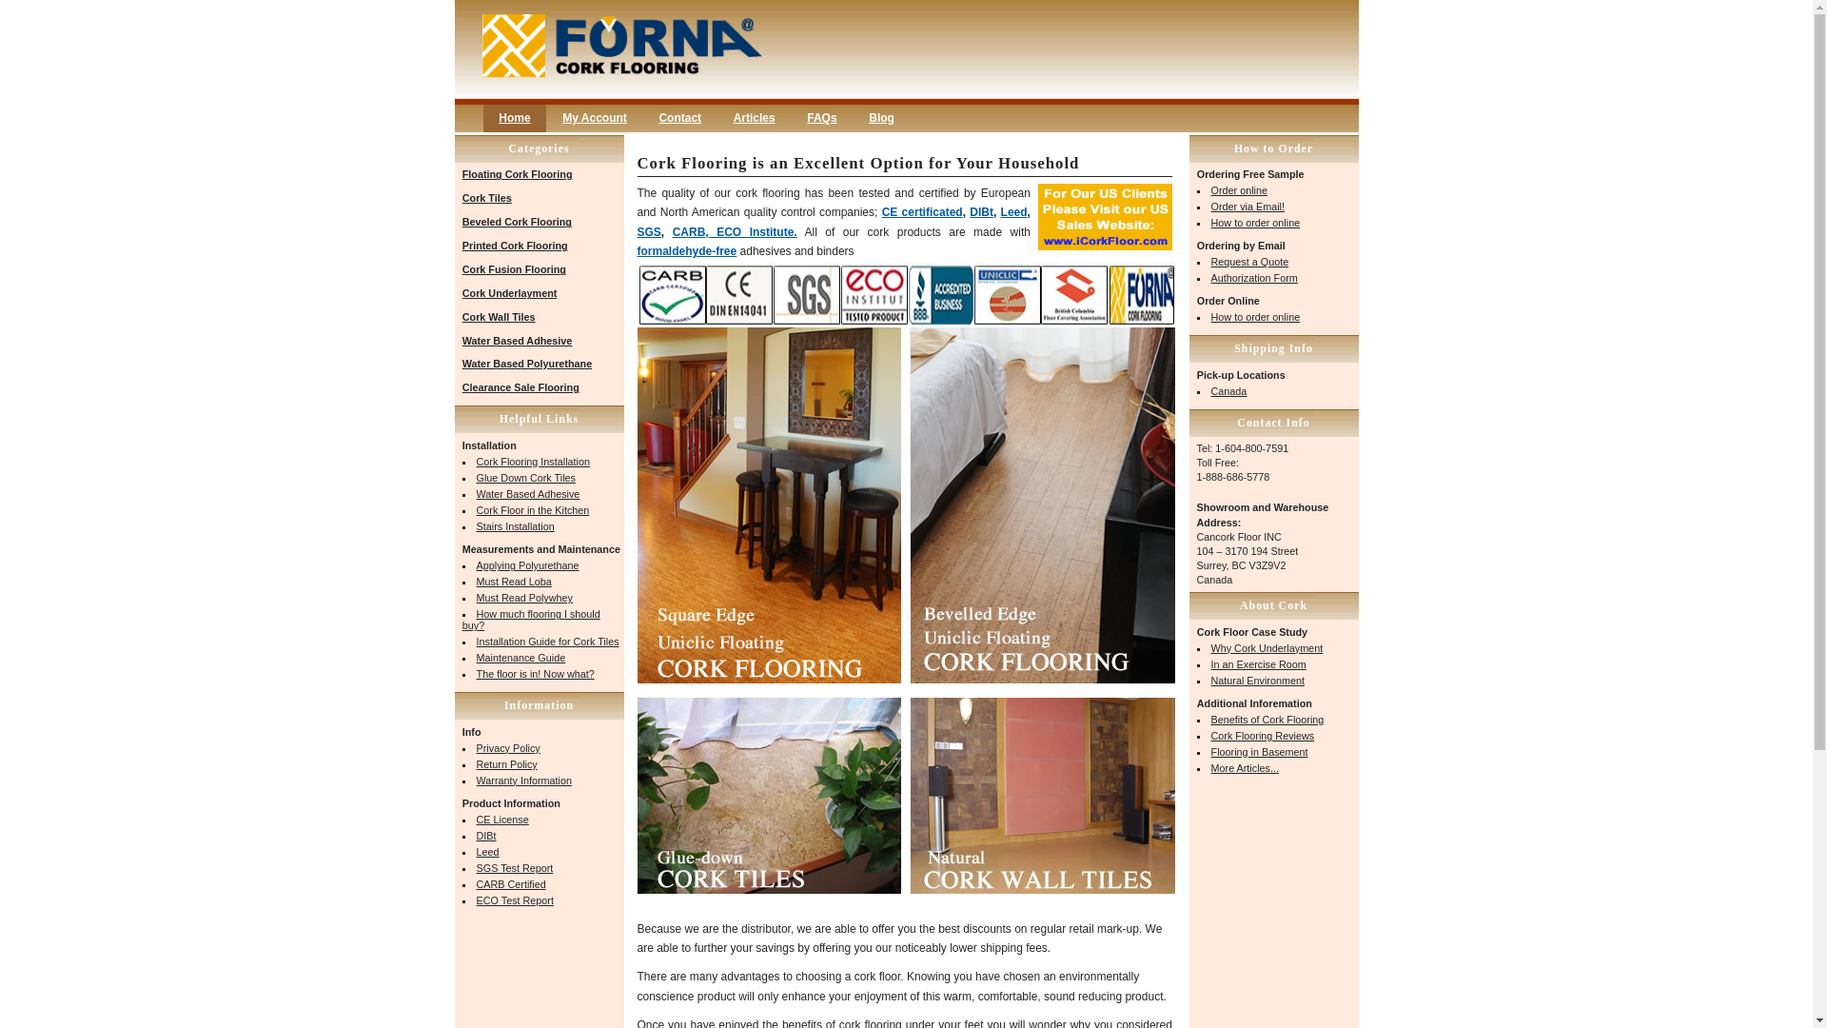 The height and width of the screenshot is (1028, 1827). Describe the element at coordinates (922, 212) in the screenshot. I see `CE Certificated` at that location.